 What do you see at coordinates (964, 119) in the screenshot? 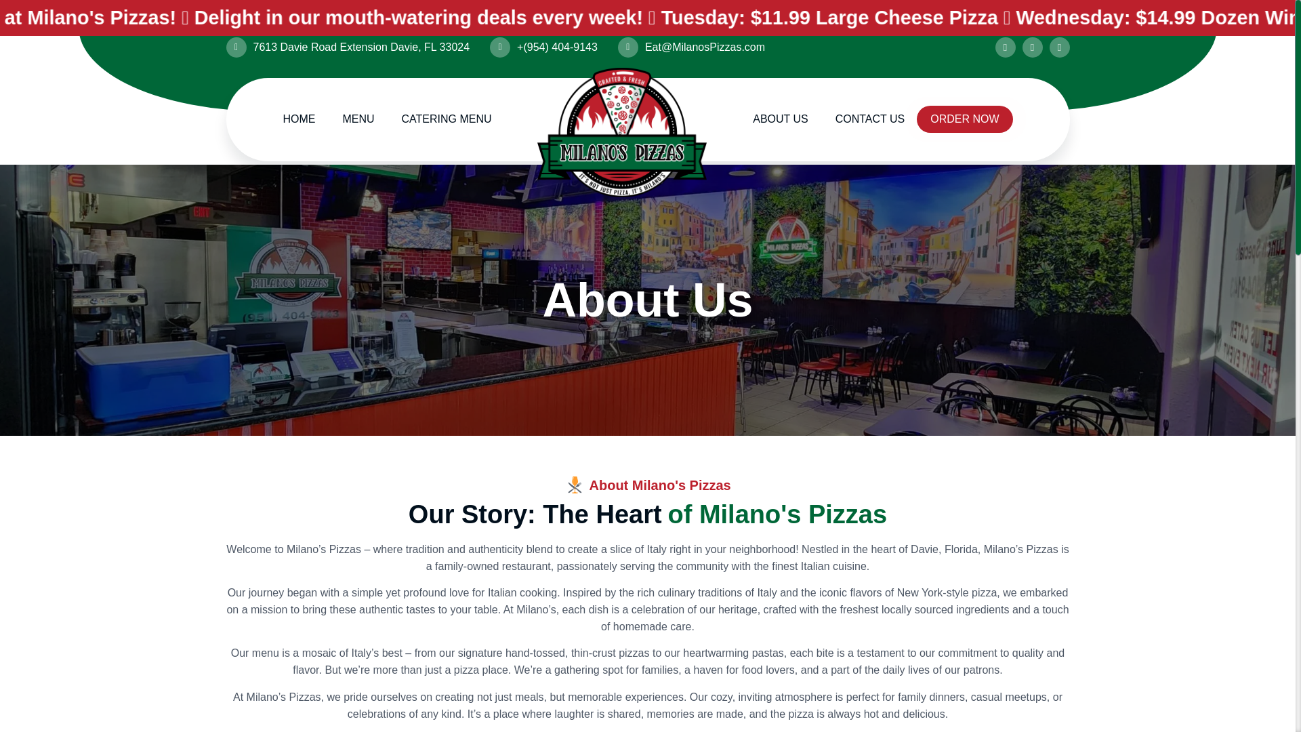
I see `ORDER NOW` at bounding box center [964, 119].